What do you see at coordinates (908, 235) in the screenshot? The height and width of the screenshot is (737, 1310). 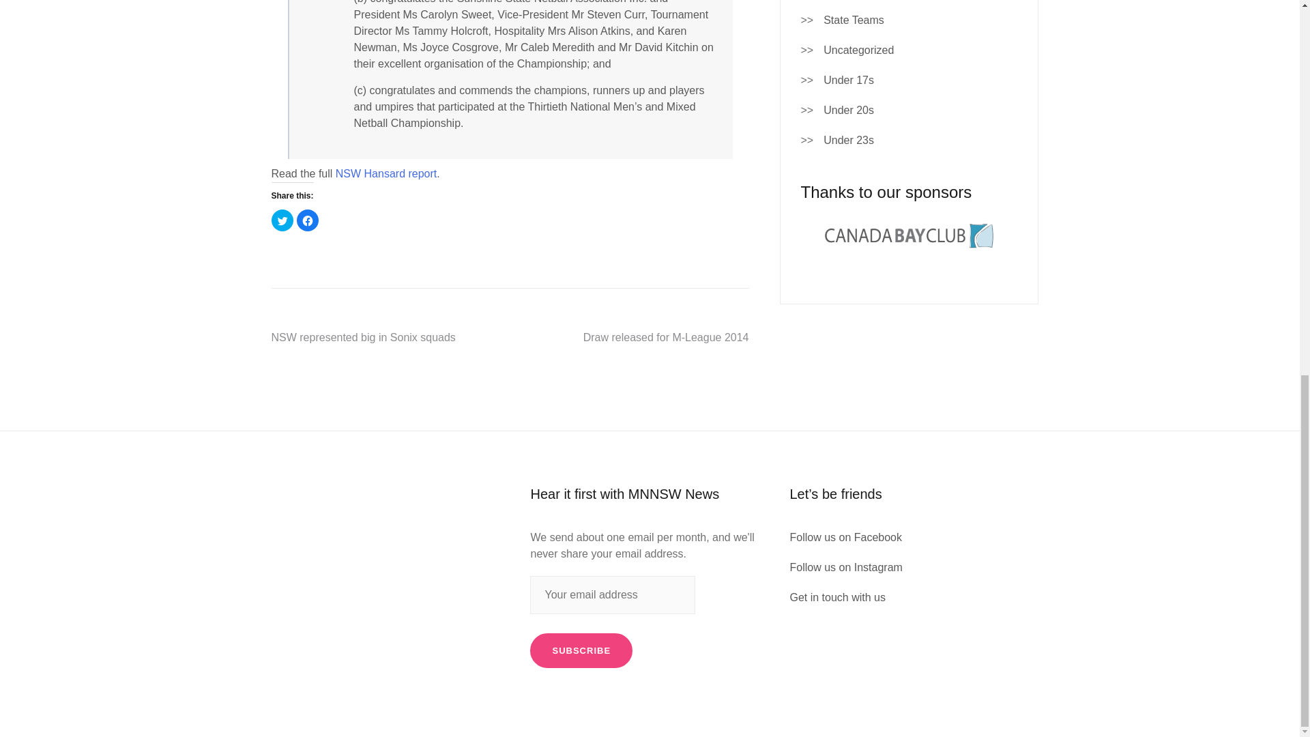 I see `Canada Bay Club Logo` at bounding box center [908, 235].